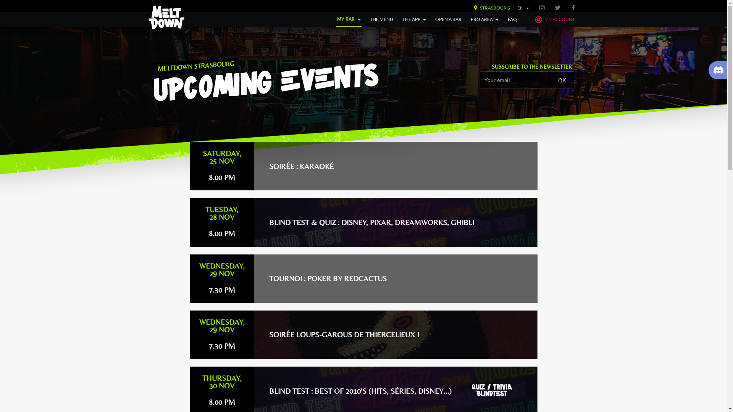  What do you see at coordinates (382, 19) in the screenshot?
I see `THE MENU` at bounding box center [382, 19].